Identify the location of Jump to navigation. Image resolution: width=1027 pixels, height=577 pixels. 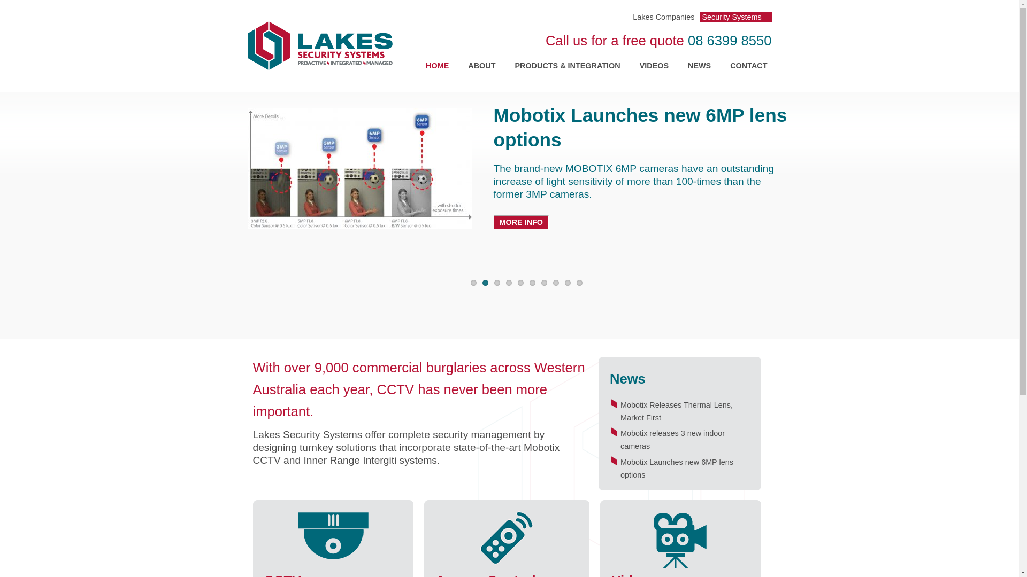
(509, 2).